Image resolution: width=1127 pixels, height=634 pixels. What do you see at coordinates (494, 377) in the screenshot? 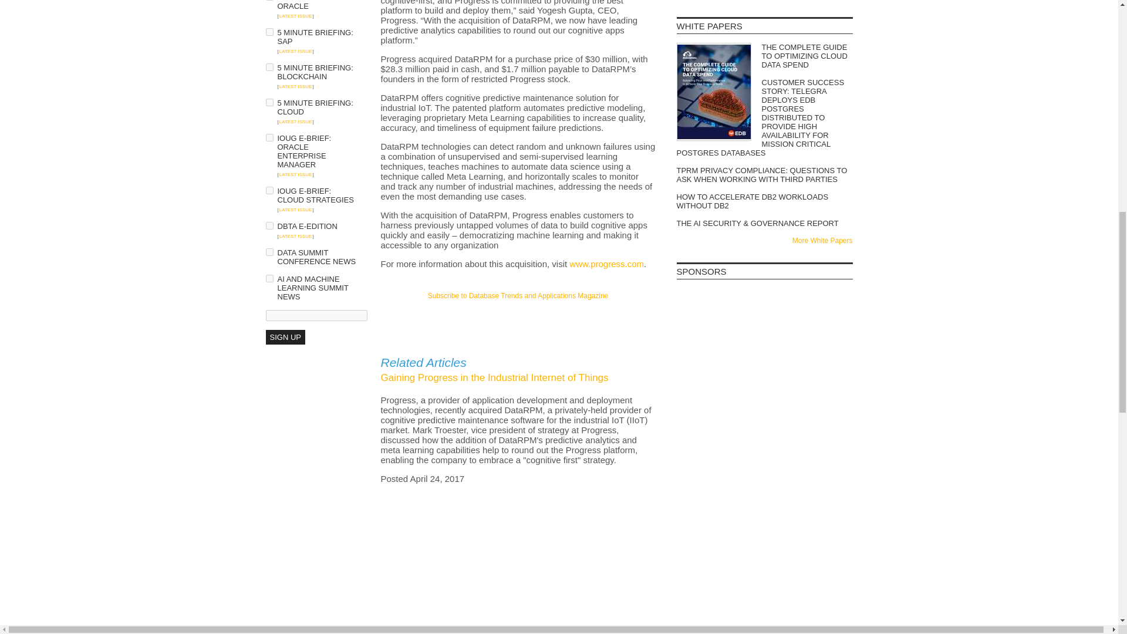
I see `Gaining Progress in the Industrial Internet of Things` at bounding box center [494, 377].